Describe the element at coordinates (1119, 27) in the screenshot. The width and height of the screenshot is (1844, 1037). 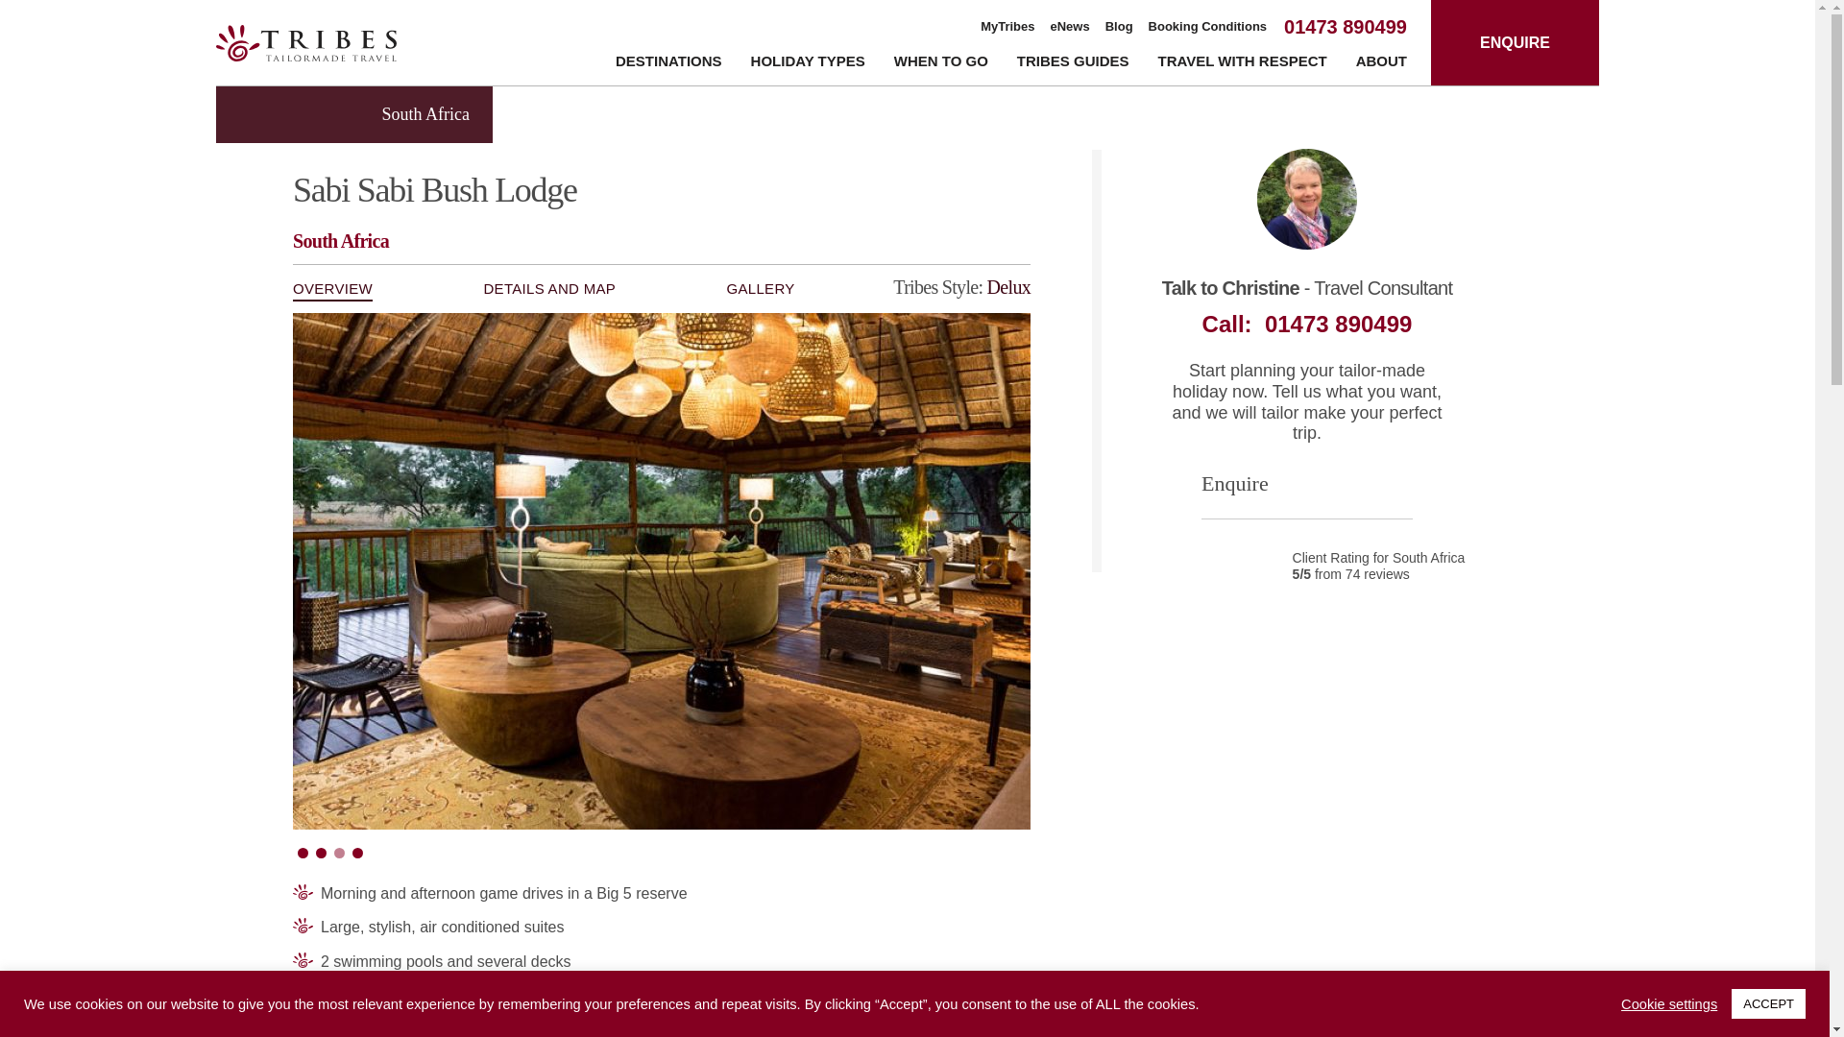
I see `Blog` at that location.